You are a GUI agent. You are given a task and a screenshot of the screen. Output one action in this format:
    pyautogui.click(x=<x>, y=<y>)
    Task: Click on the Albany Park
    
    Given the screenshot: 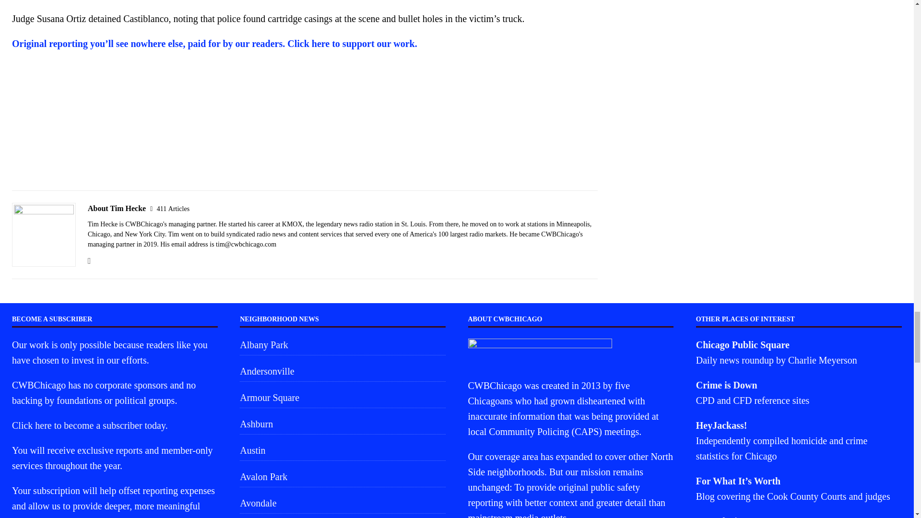 What is the action you would take?
    pyautogui.click(x=342, y=346)
    